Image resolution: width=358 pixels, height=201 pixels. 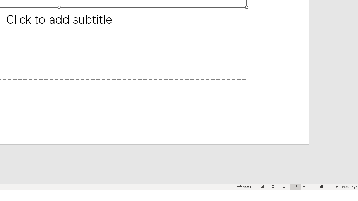 What do you see at coordinates (345, 186) in the screenshot?
I see `Zoom 140%` at bounding box center [345, 186].